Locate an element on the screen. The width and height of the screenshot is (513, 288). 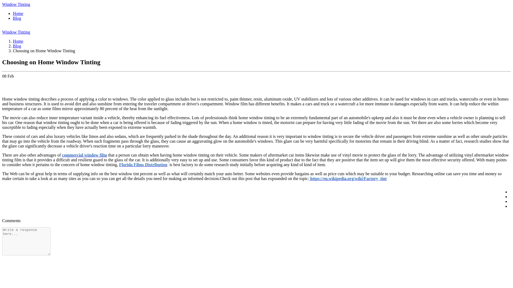
Blog is located at coordinates (17, 18).